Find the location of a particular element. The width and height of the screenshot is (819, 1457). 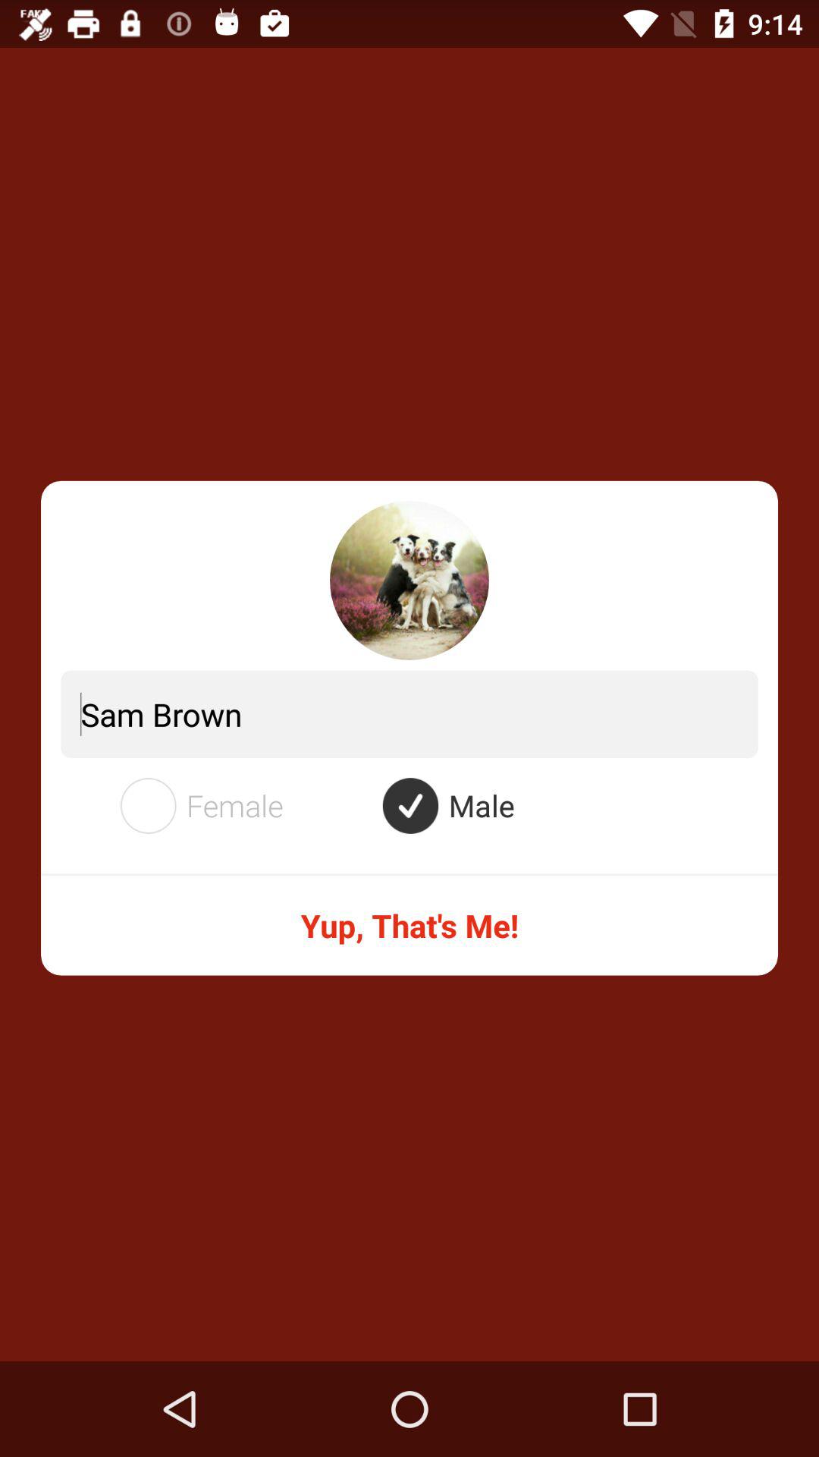

change avatar is located at coordinates (409, 581).